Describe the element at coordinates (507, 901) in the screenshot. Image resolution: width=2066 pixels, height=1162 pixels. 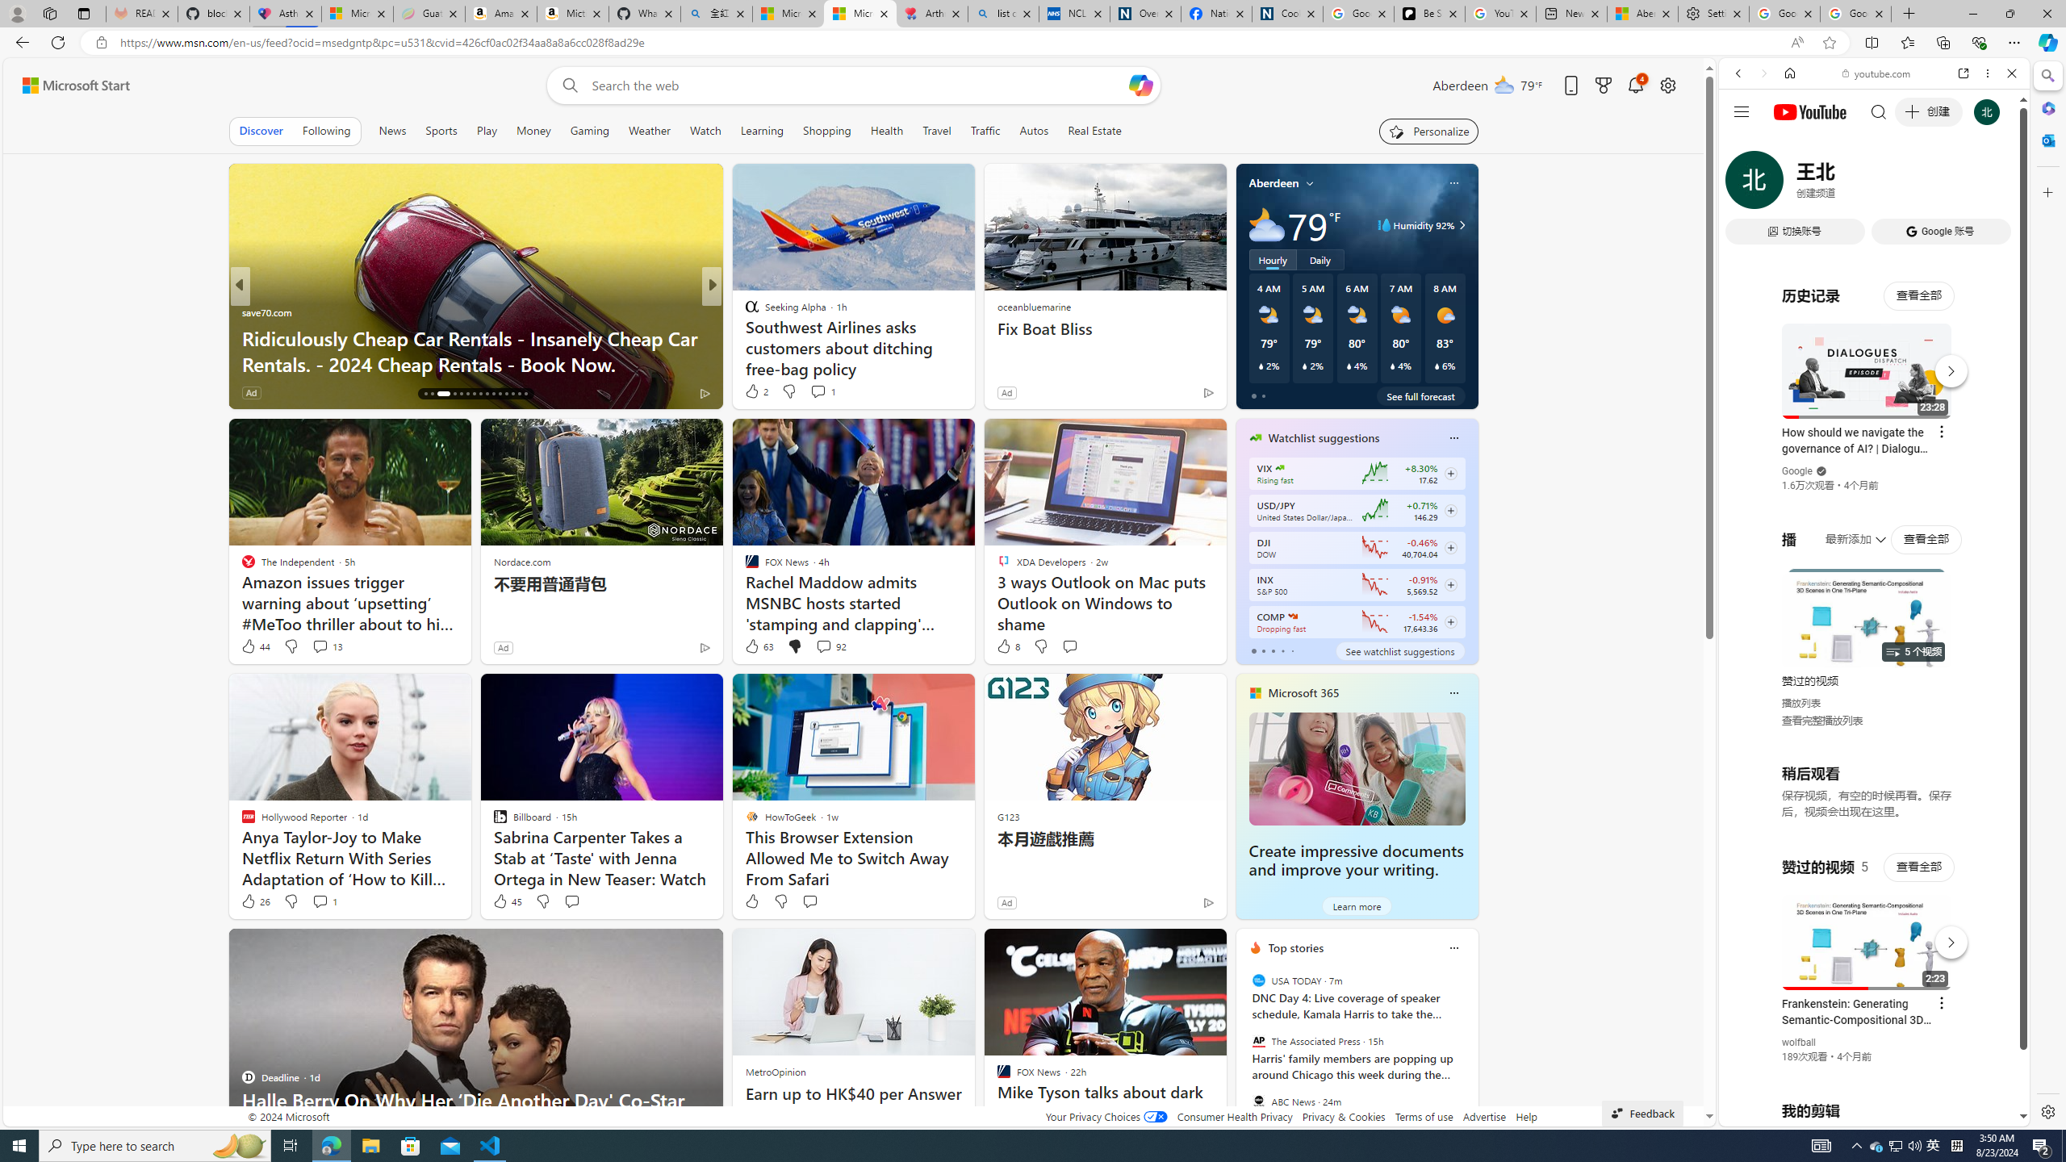
I see `45 Like` at that location.